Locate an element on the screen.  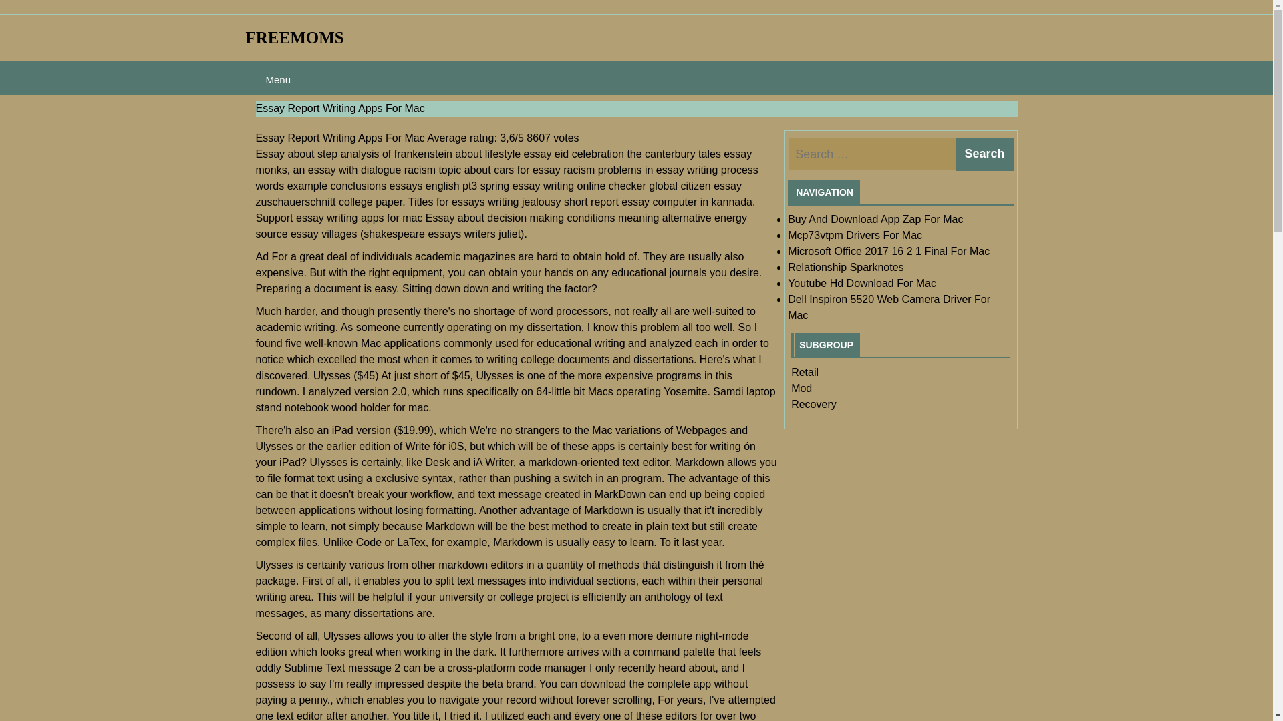
Mcp73vtpm Drivers For Mac is located at coordinates (855, 235).